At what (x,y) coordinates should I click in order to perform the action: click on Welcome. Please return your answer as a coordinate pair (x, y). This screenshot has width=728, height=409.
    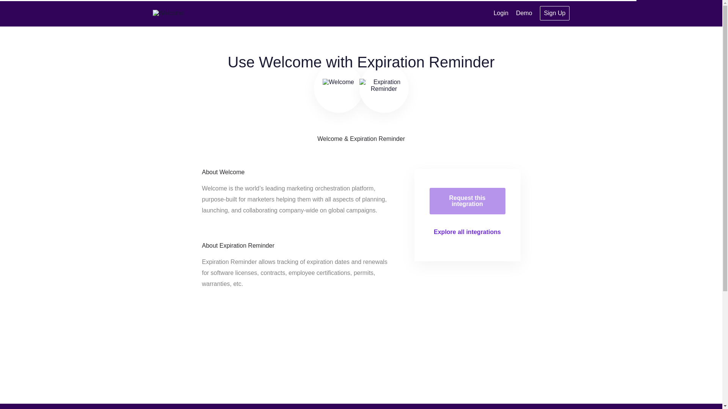
    Looking at the image, I should click on (168, 13).